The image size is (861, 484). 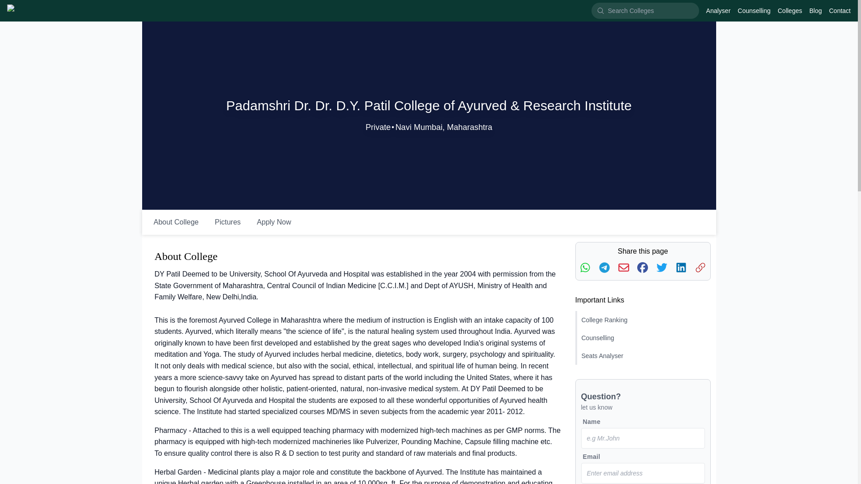 I want to click on Pictures, so click(x=227, y=222).